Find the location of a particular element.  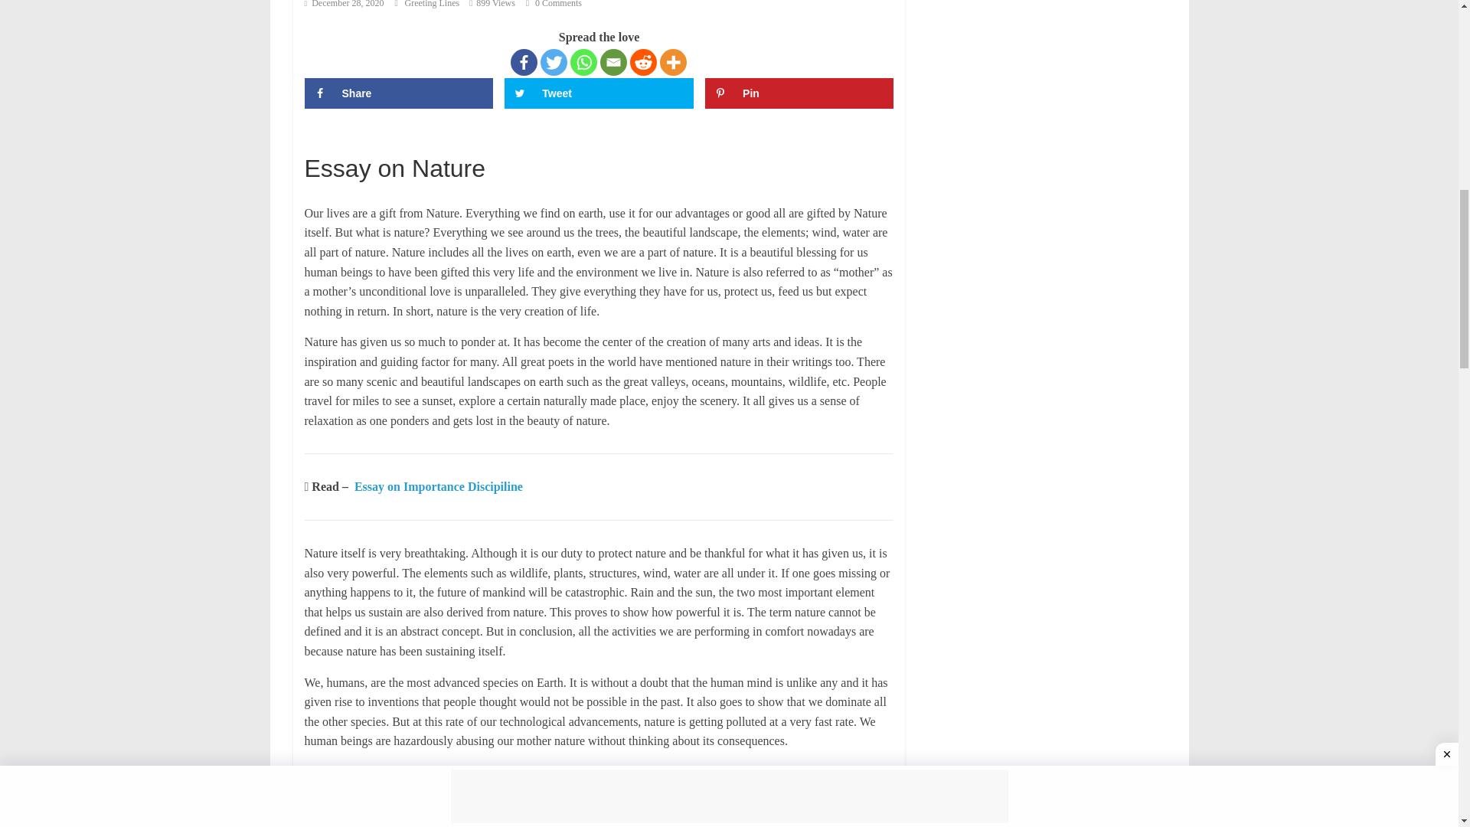

12:18 pm is located at coordinates (344, 4).